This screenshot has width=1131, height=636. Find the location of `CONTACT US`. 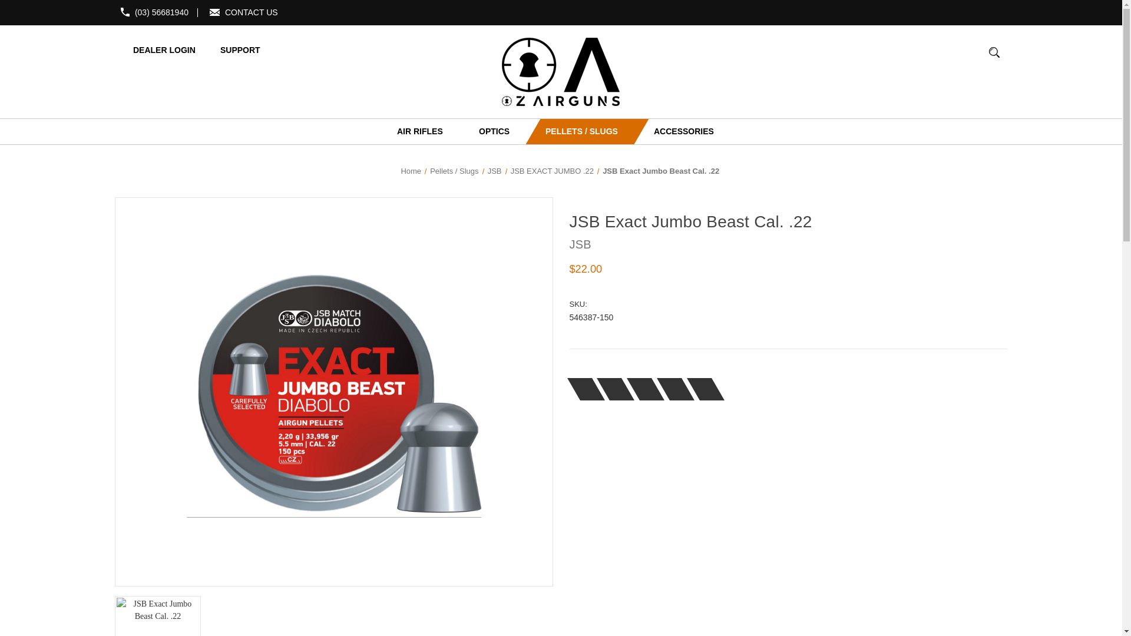

CONTACT US is located at coordinates (252, 12).